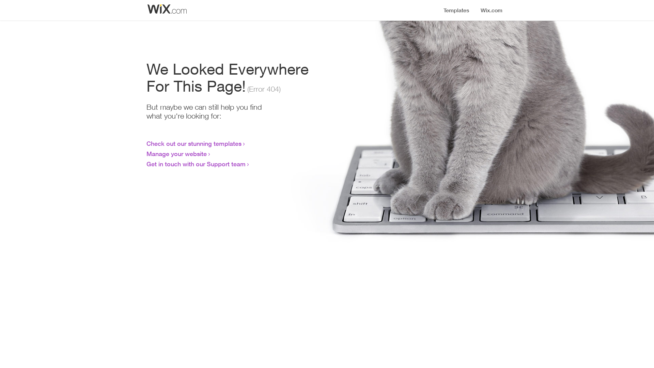 The image size is (654, 368). I want to click on Manage your website, so click(176, 154).